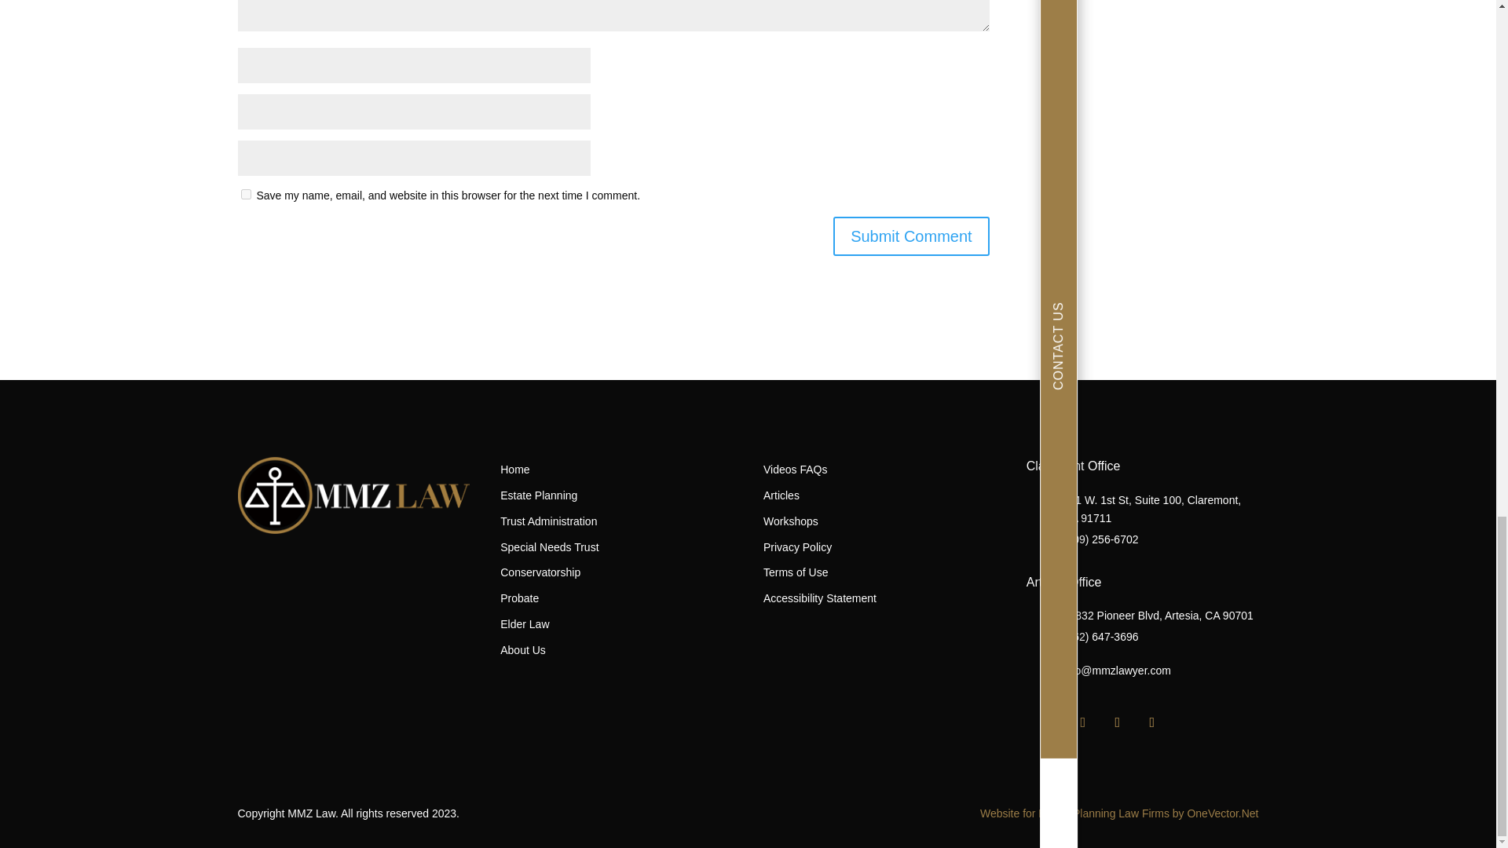 This screenshot has height=848, width=1508. I want to click on mmz-logo, so click(353, 495).